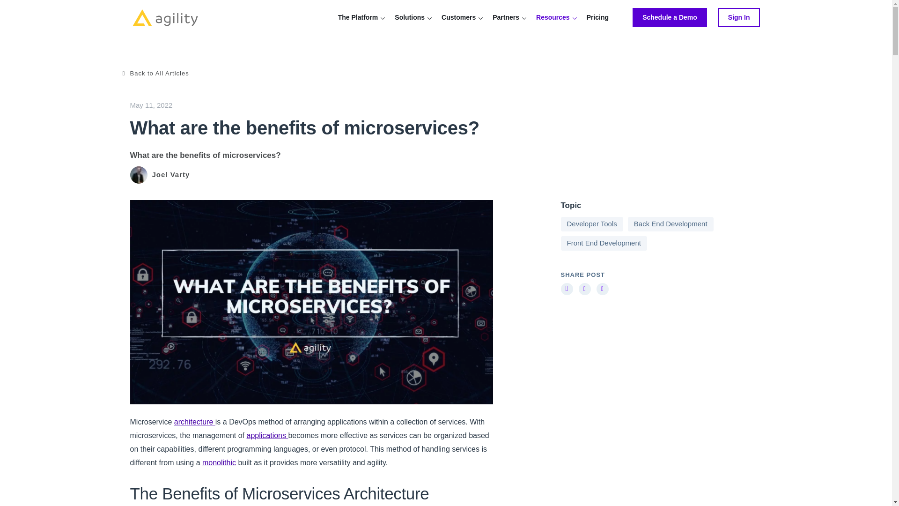 Image resolution: width=899 pixels, height=506 pixels. What do you see at coordinates (597, 17) in the screenshot?
I see `Pricing` at bounding box center [597, 17].